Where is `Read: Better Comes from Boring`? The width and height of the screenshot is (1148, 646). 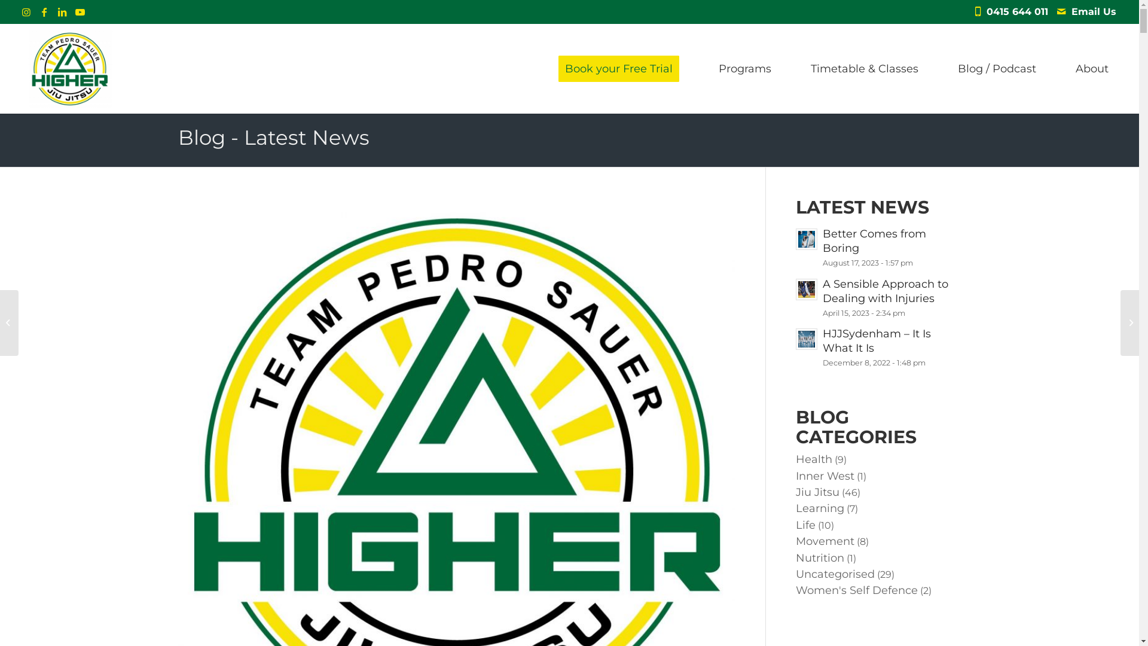
Read: Better Comes from Boring is located at coordinates (807, 239).